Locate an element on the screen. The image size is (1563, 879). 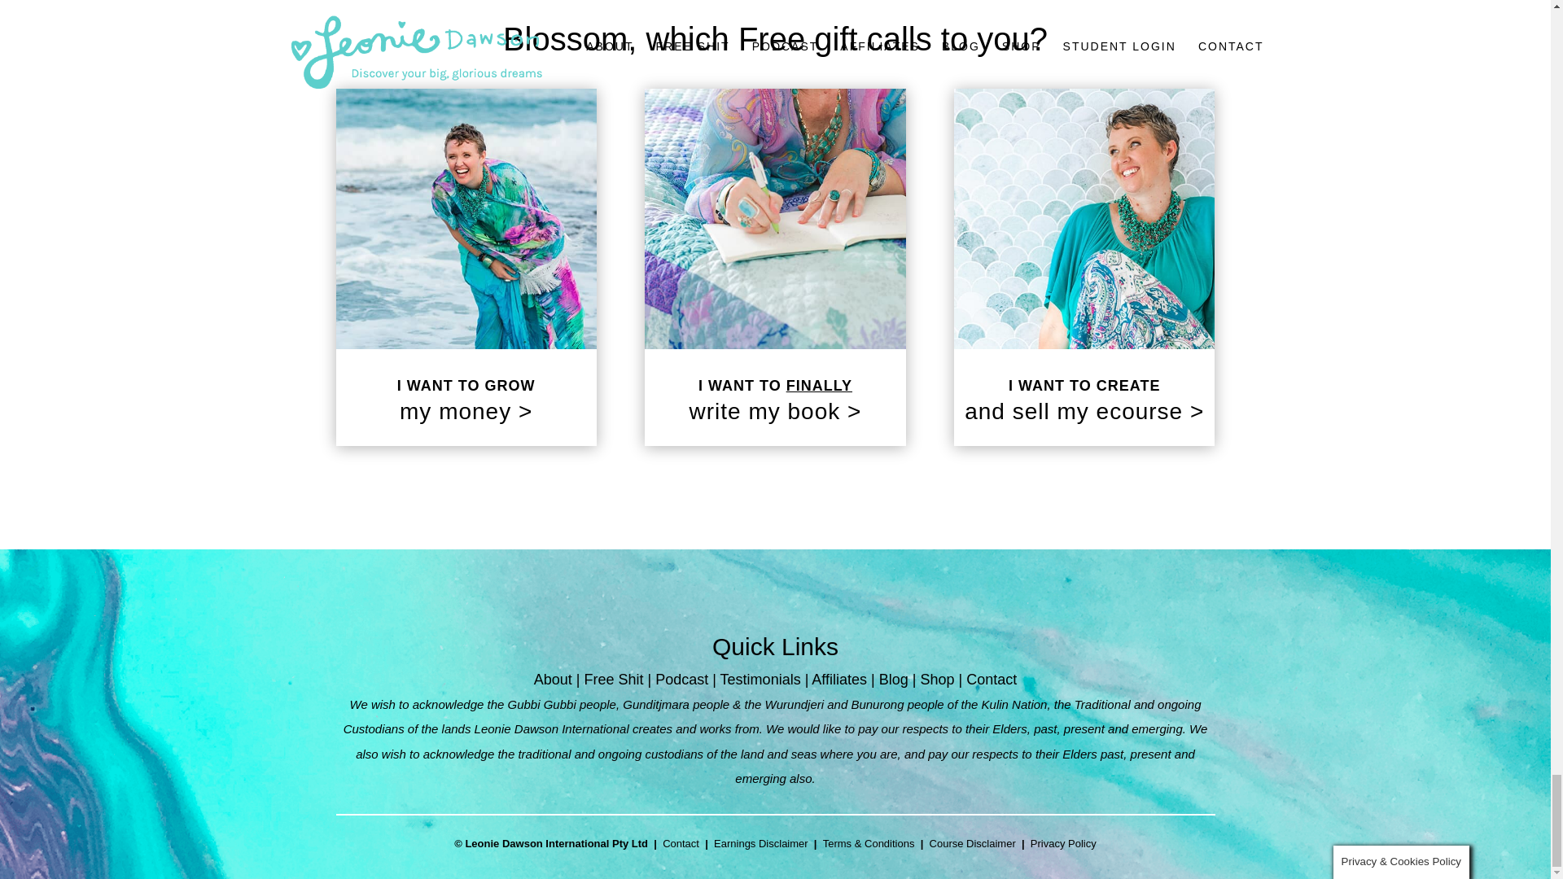
Contact is located at coordinates (992, 679).